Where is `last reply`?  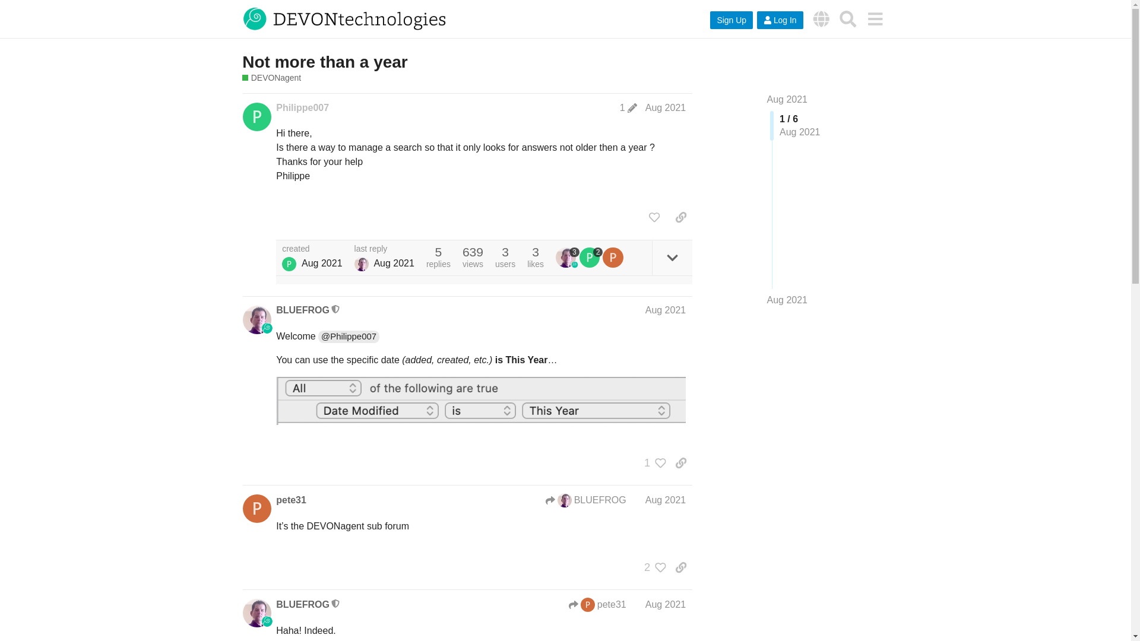 last reply is located at coordinates (385, 249).